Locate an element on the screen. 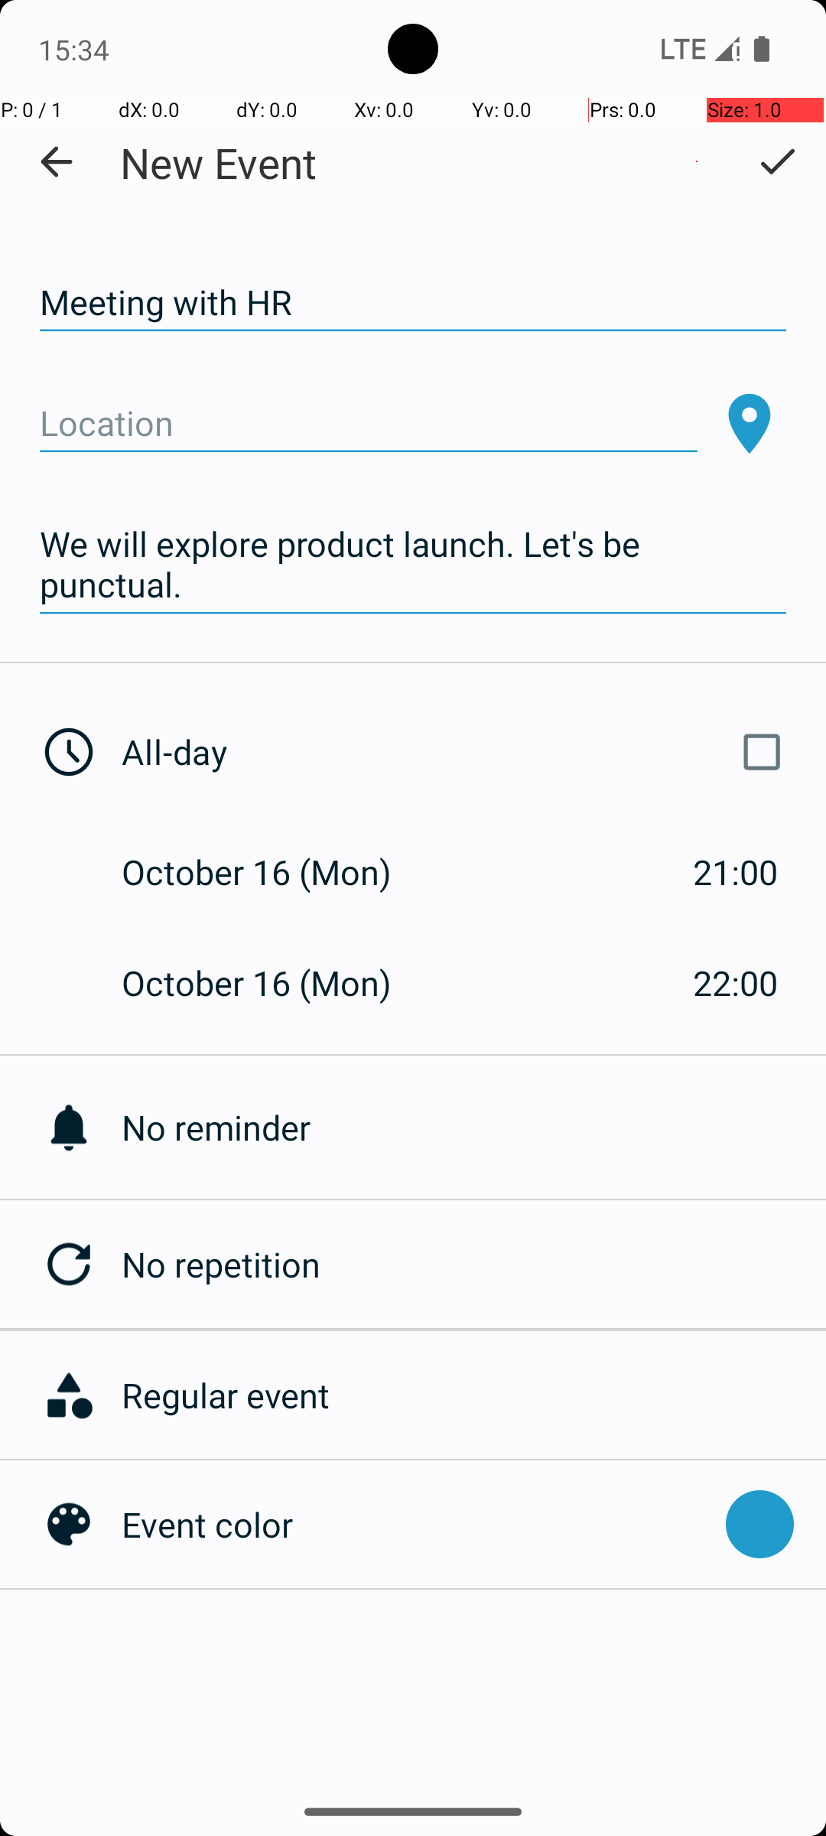 The height and width of the screenshot is (1836, 826). No repetition is located at coordinates (474, 1264).